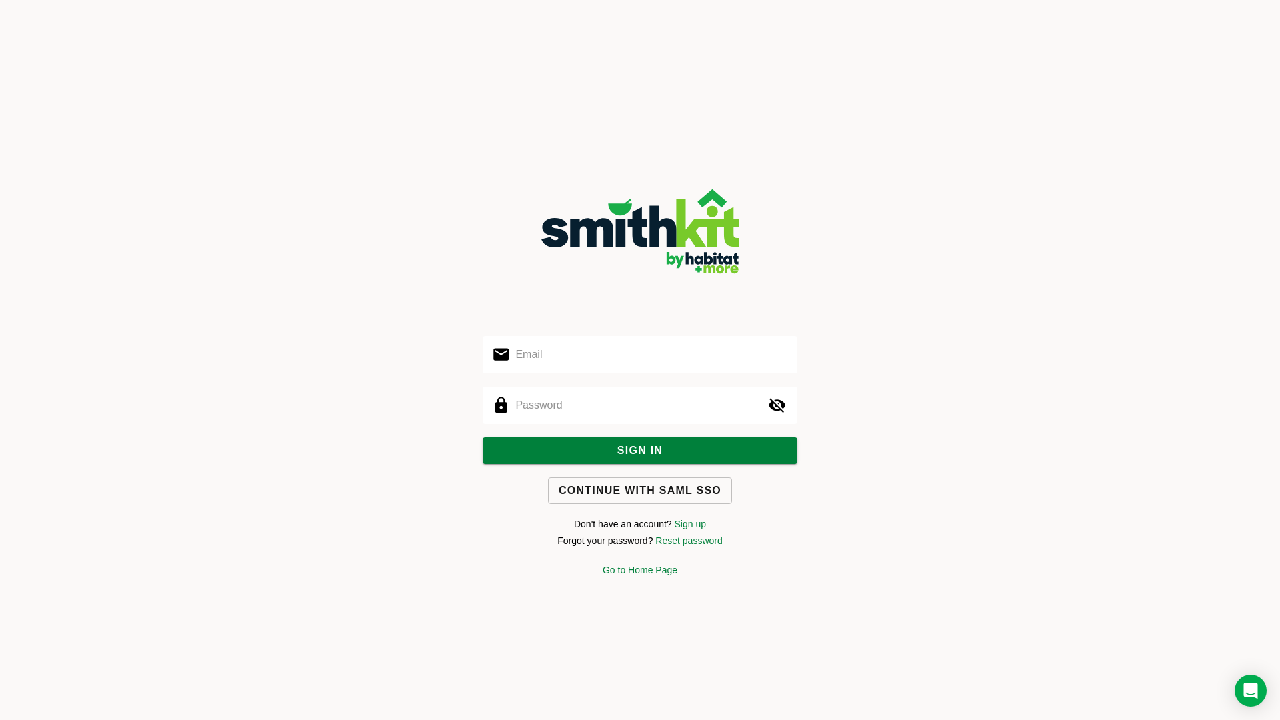 Image resolution: width=1280 pixels, height=720 pixels. I want to click on Go to Home Page, so click(640, 570).